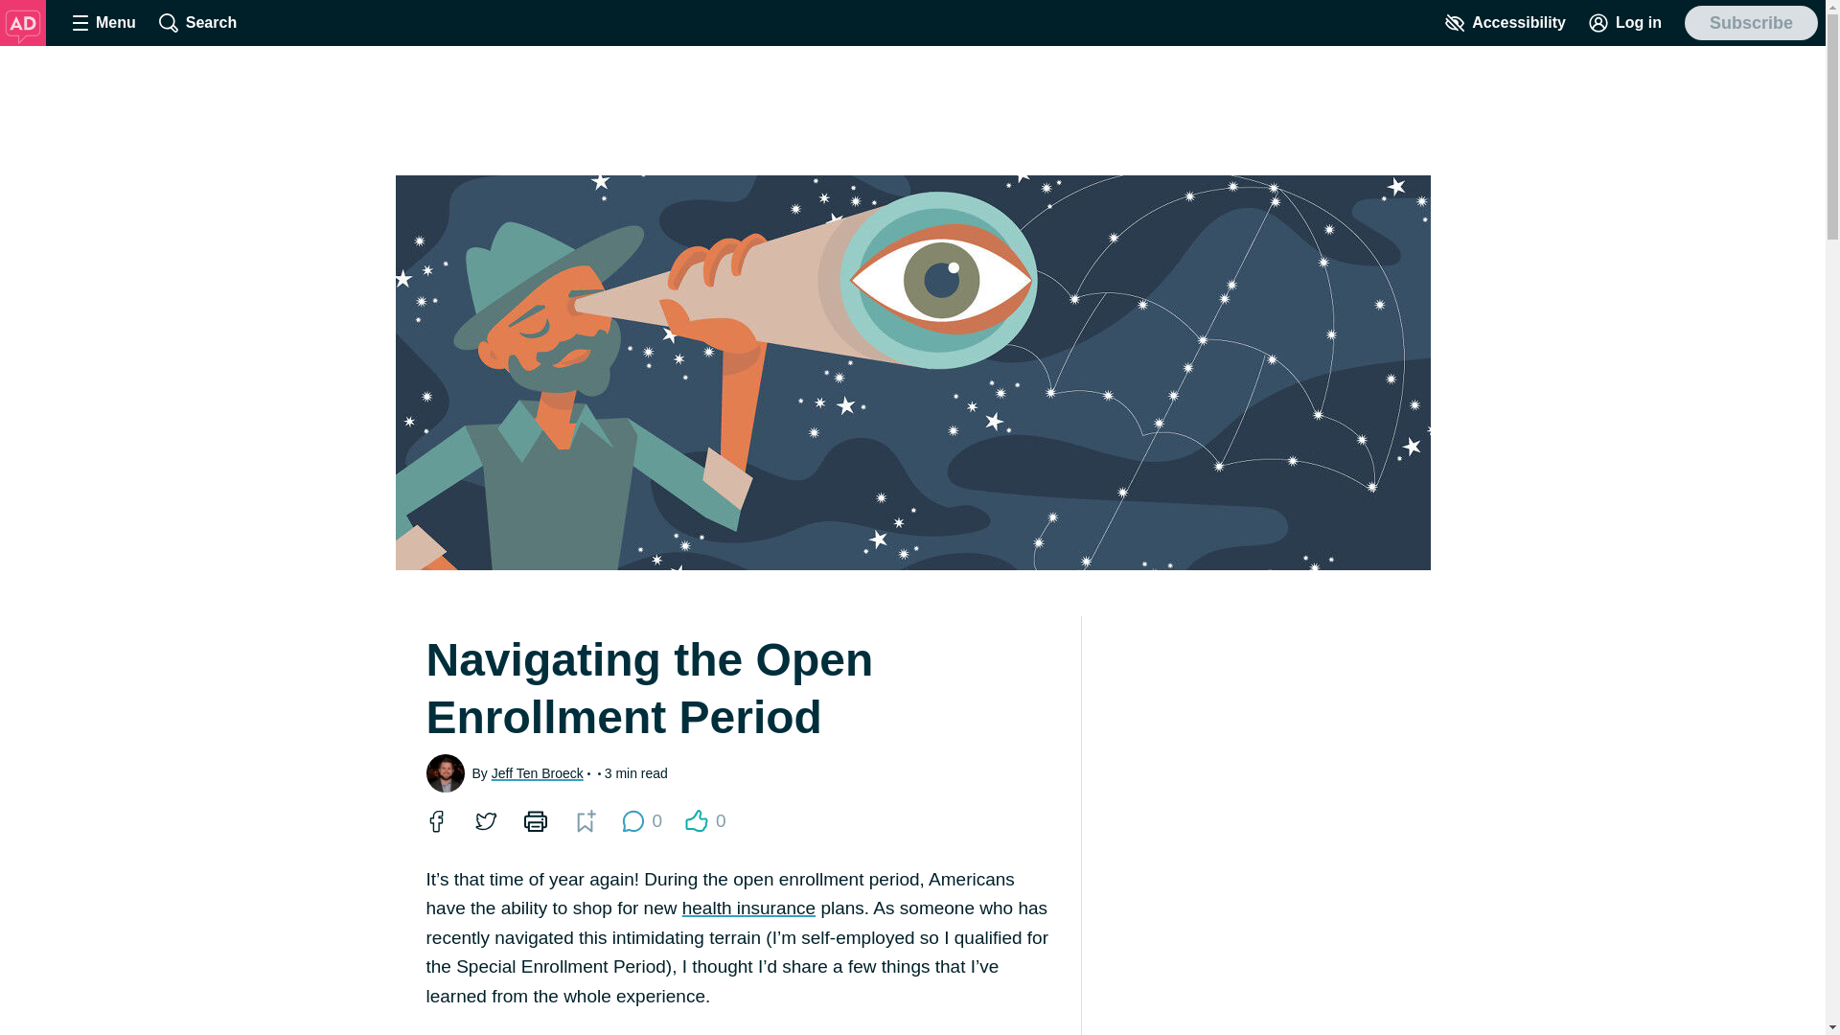  I want to click on Accessibility, so click(1505, 23).